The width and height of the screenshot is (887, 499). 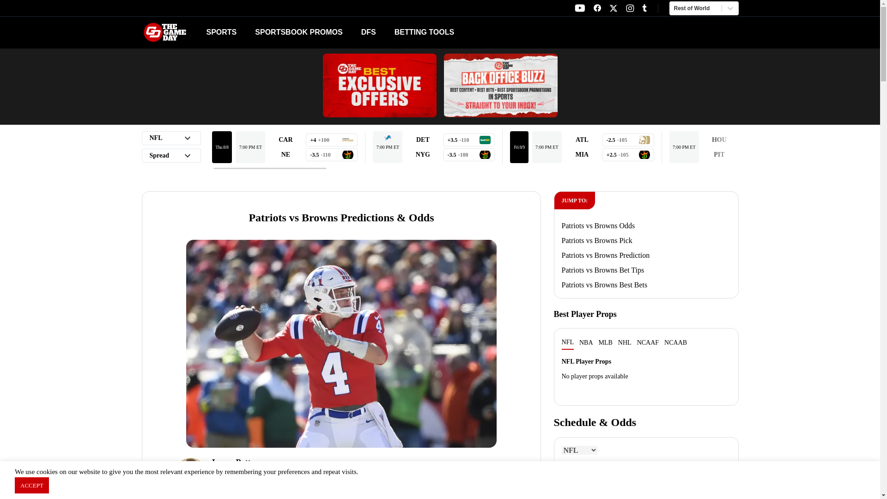 I want to click on Patriots vs Browns Prediction, so click(x=606, y=255).